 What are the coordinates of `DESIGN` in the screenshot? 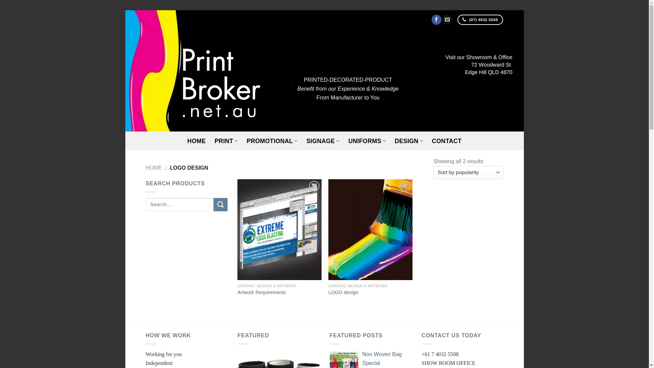 It's located at (409, 141).